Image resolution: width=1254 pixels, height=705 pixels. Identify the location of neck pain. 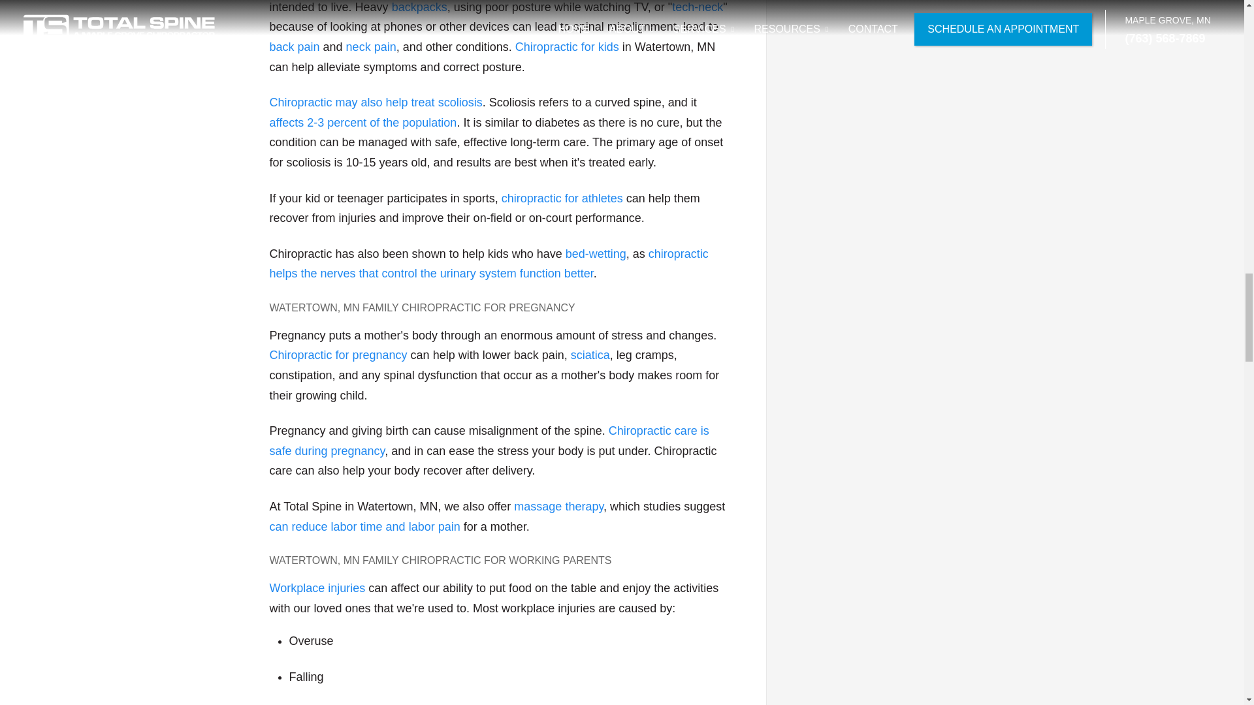
(371, 47).